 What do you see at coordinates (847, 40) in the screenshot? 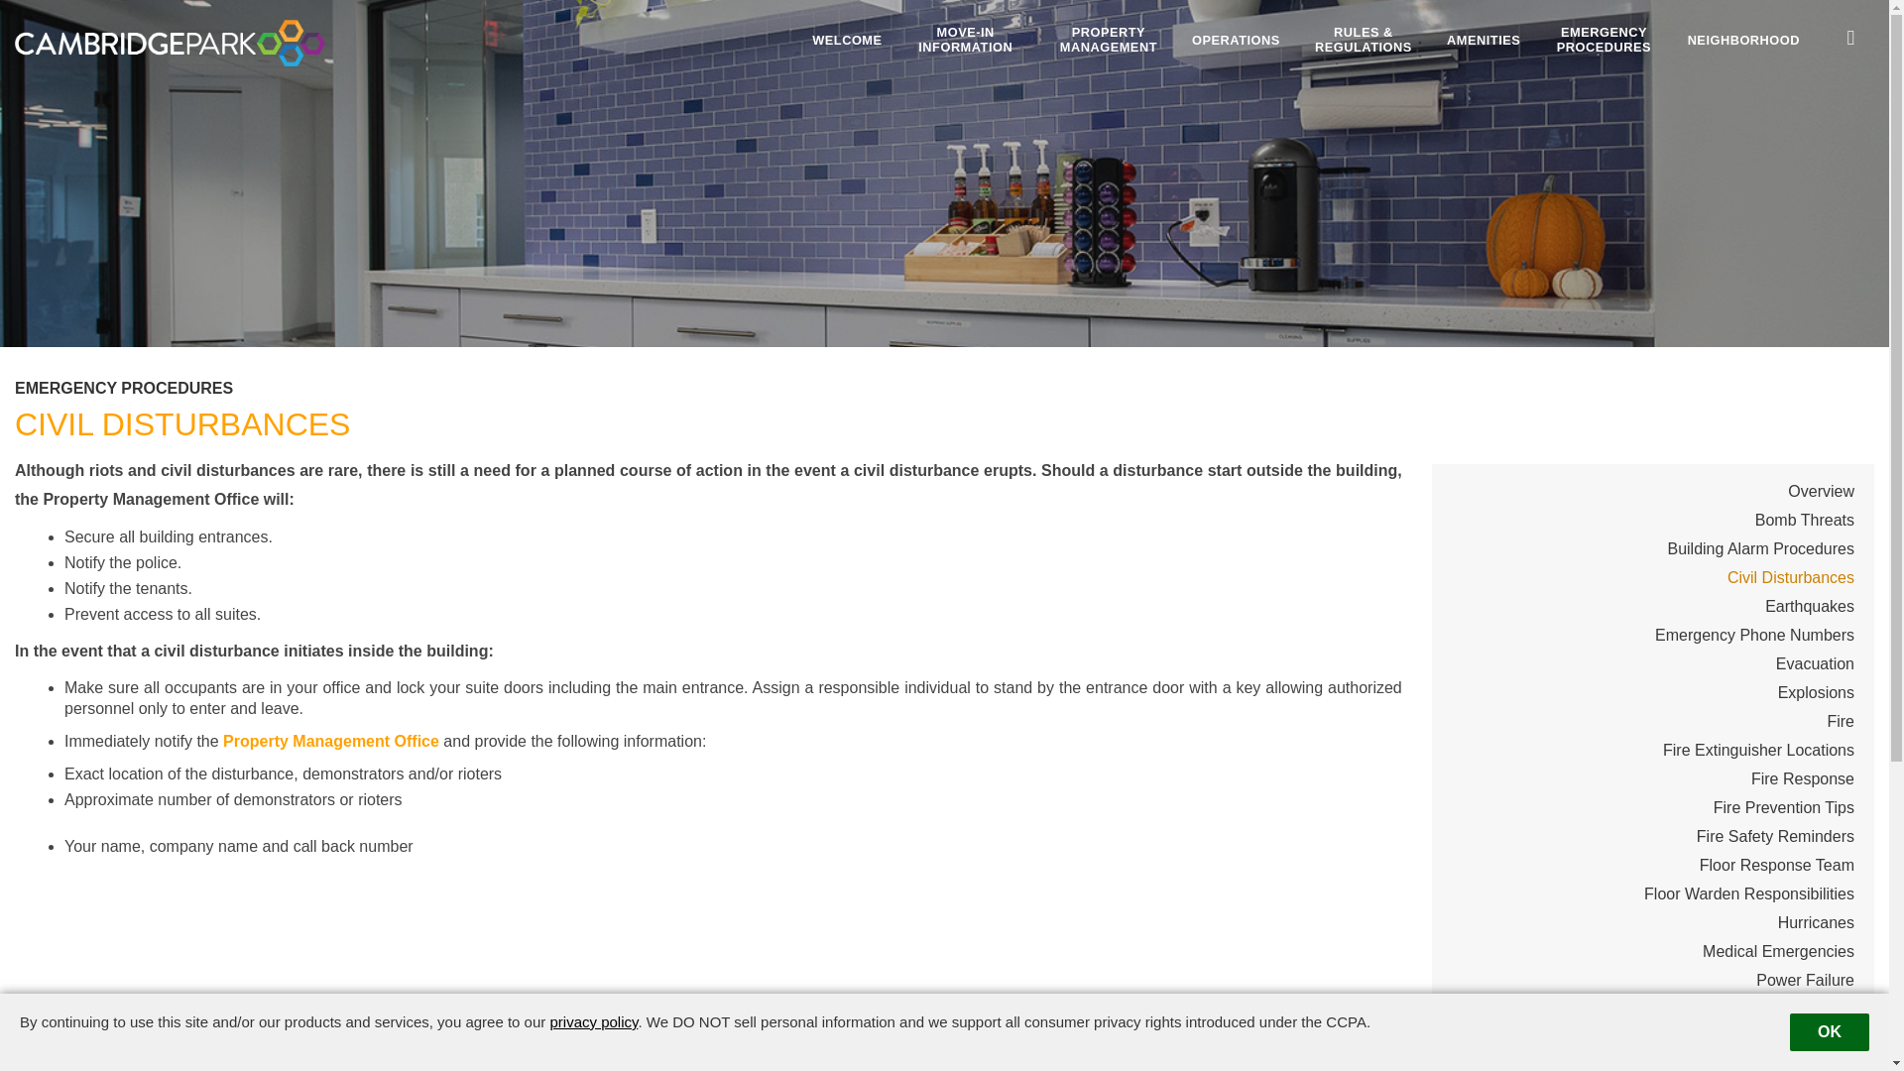
I see `WELCOME` at bounding box center [847, 40].